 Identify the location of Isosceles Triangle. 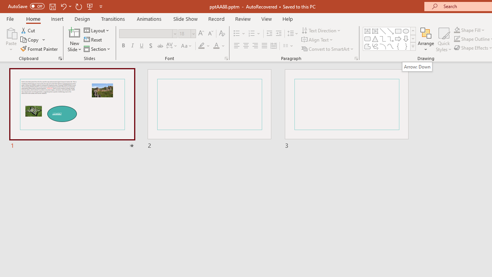
(375, 38).